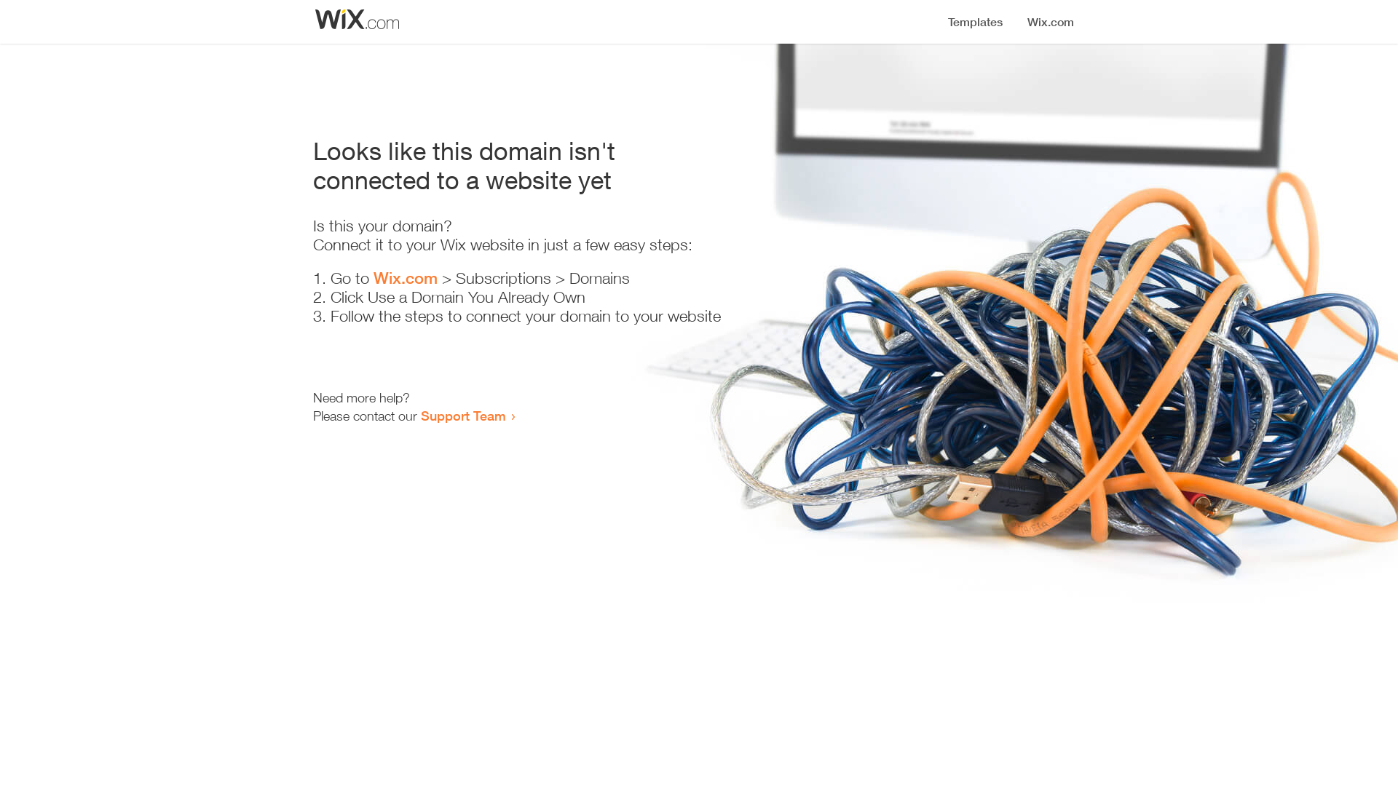 The width and height of the screenshot is (1398, 786). What do you see at coordinates (406, 278) in the screenshot?
I see `Wix.com` at bounding box center [406, 278].